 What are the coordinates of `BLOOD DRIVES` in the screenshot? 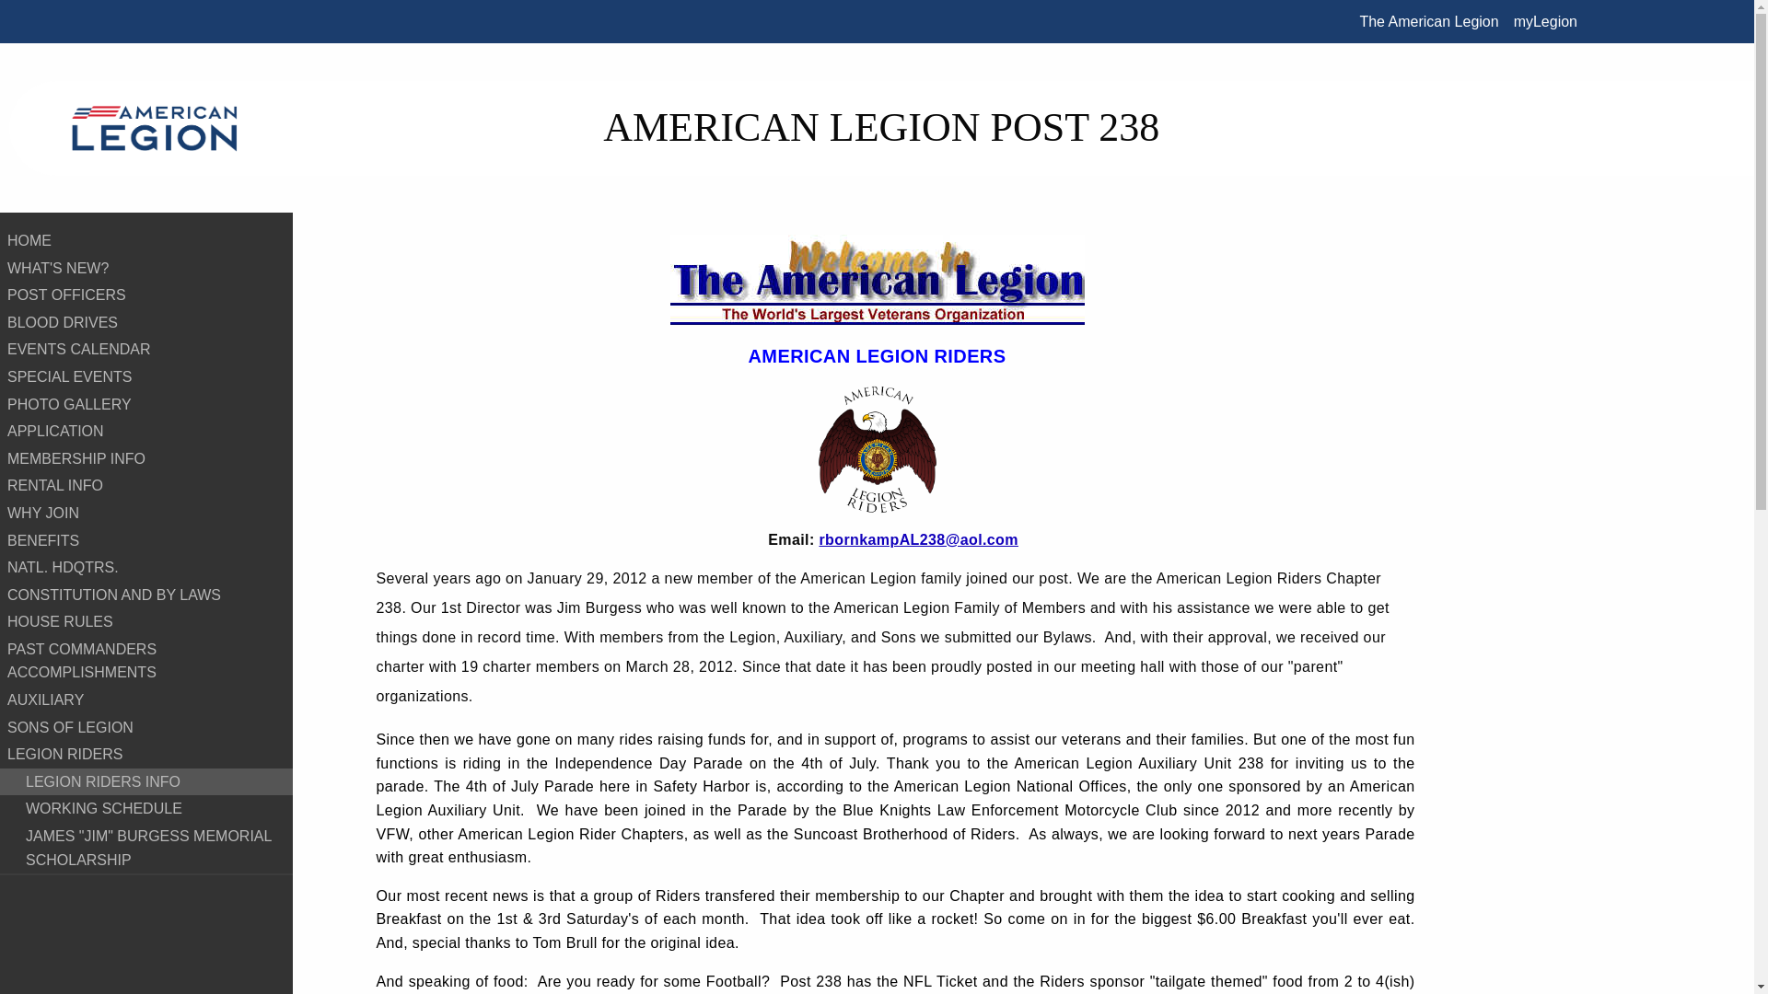 It's located at (146, 322).